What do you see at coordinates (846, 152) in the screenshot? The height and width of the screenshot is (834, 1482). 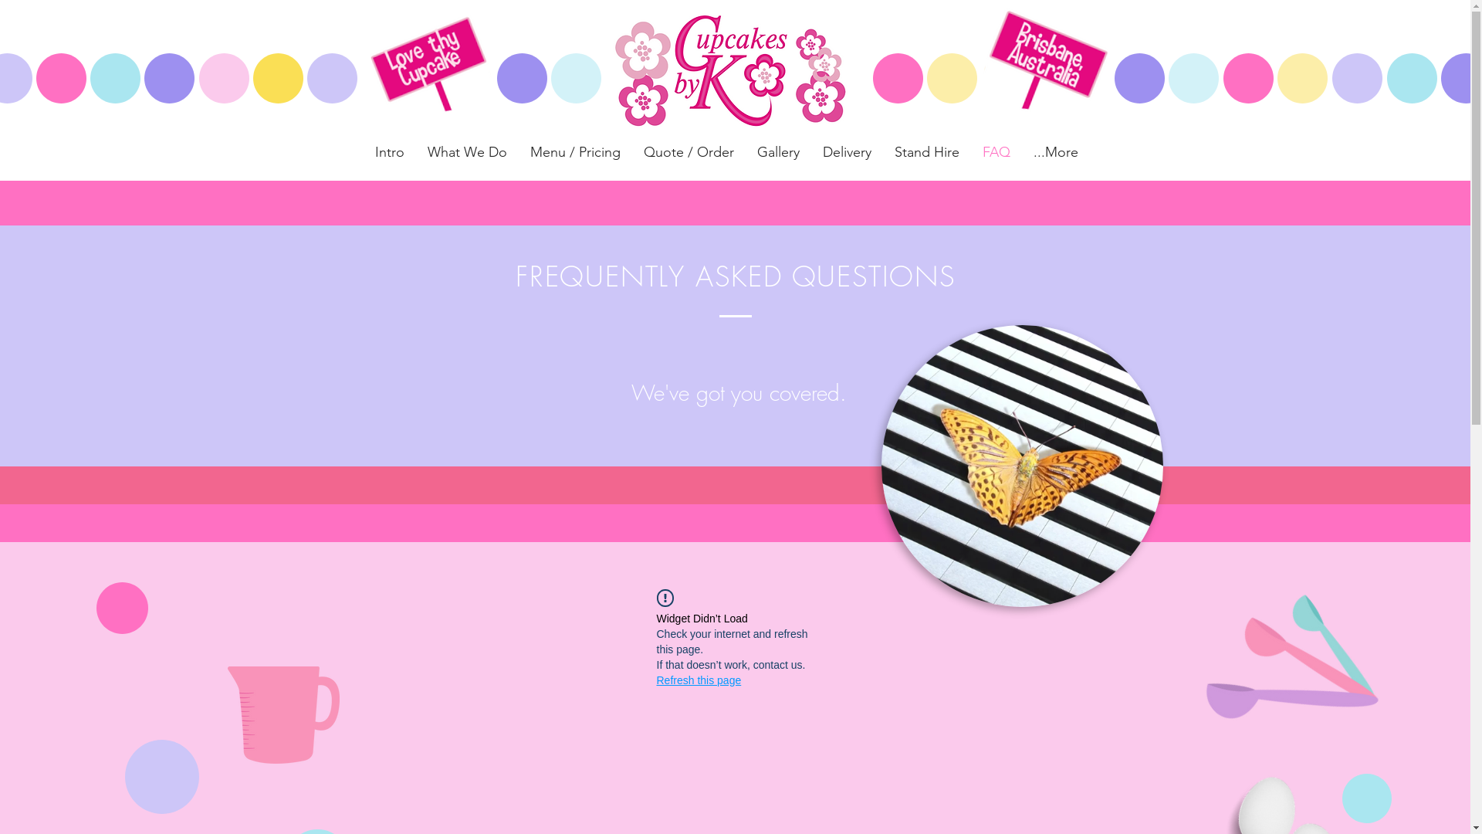 I see `Delivery` at bounding box center [846, 152].